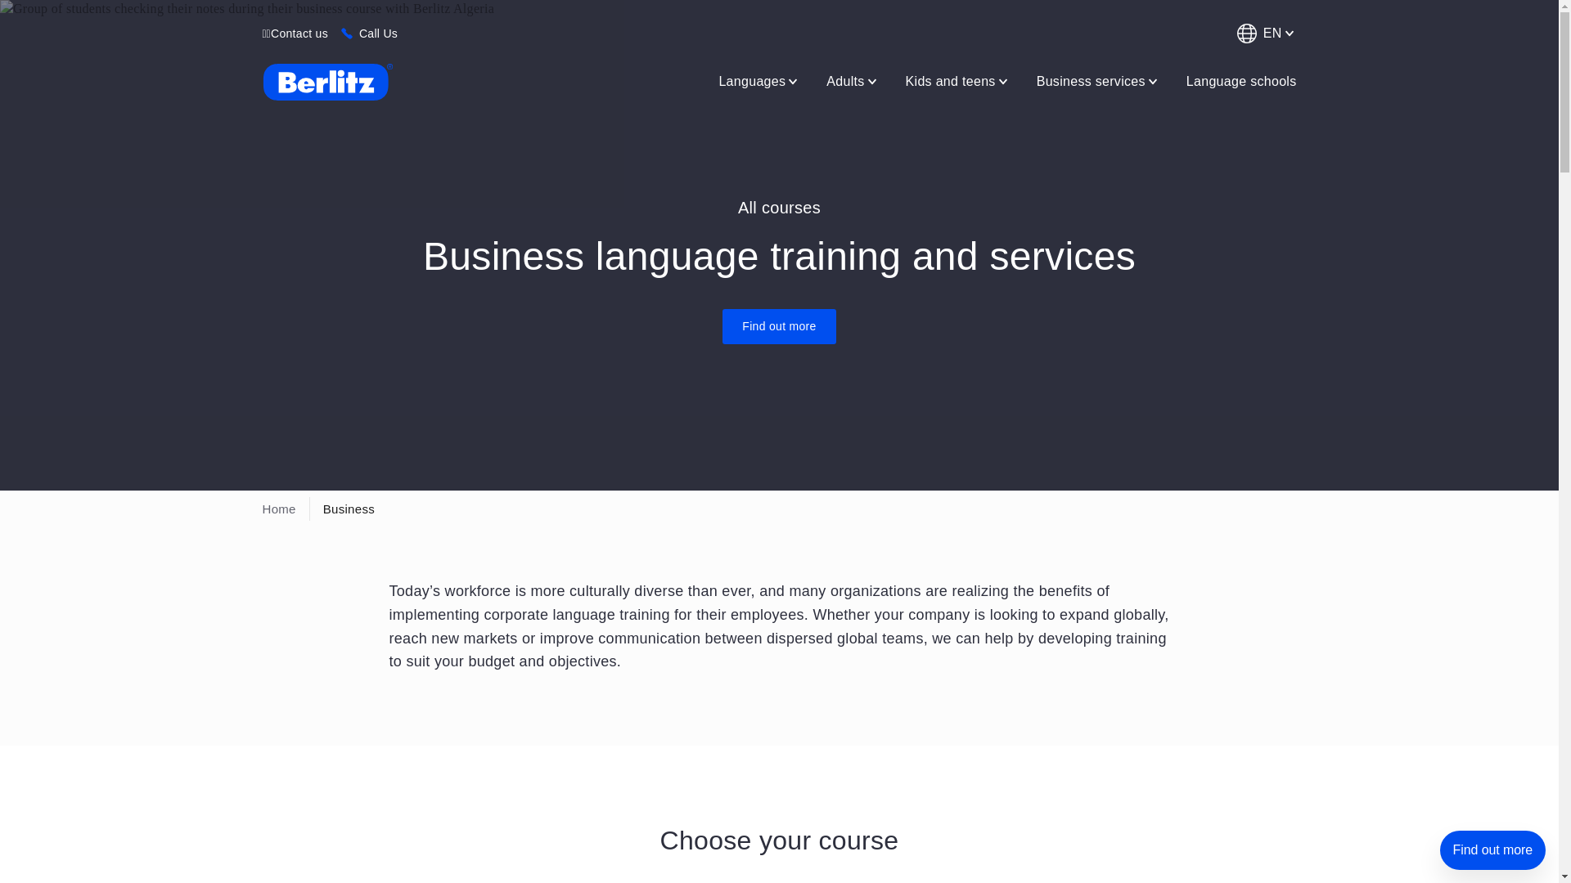  I want to click on Business services, so click(1098, 81).